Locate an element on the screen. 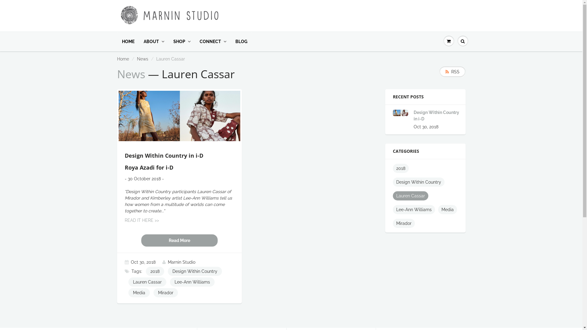 This screenshot has width=587, height=330. Design Within Country in i-D is located at coordinates (437, 116).